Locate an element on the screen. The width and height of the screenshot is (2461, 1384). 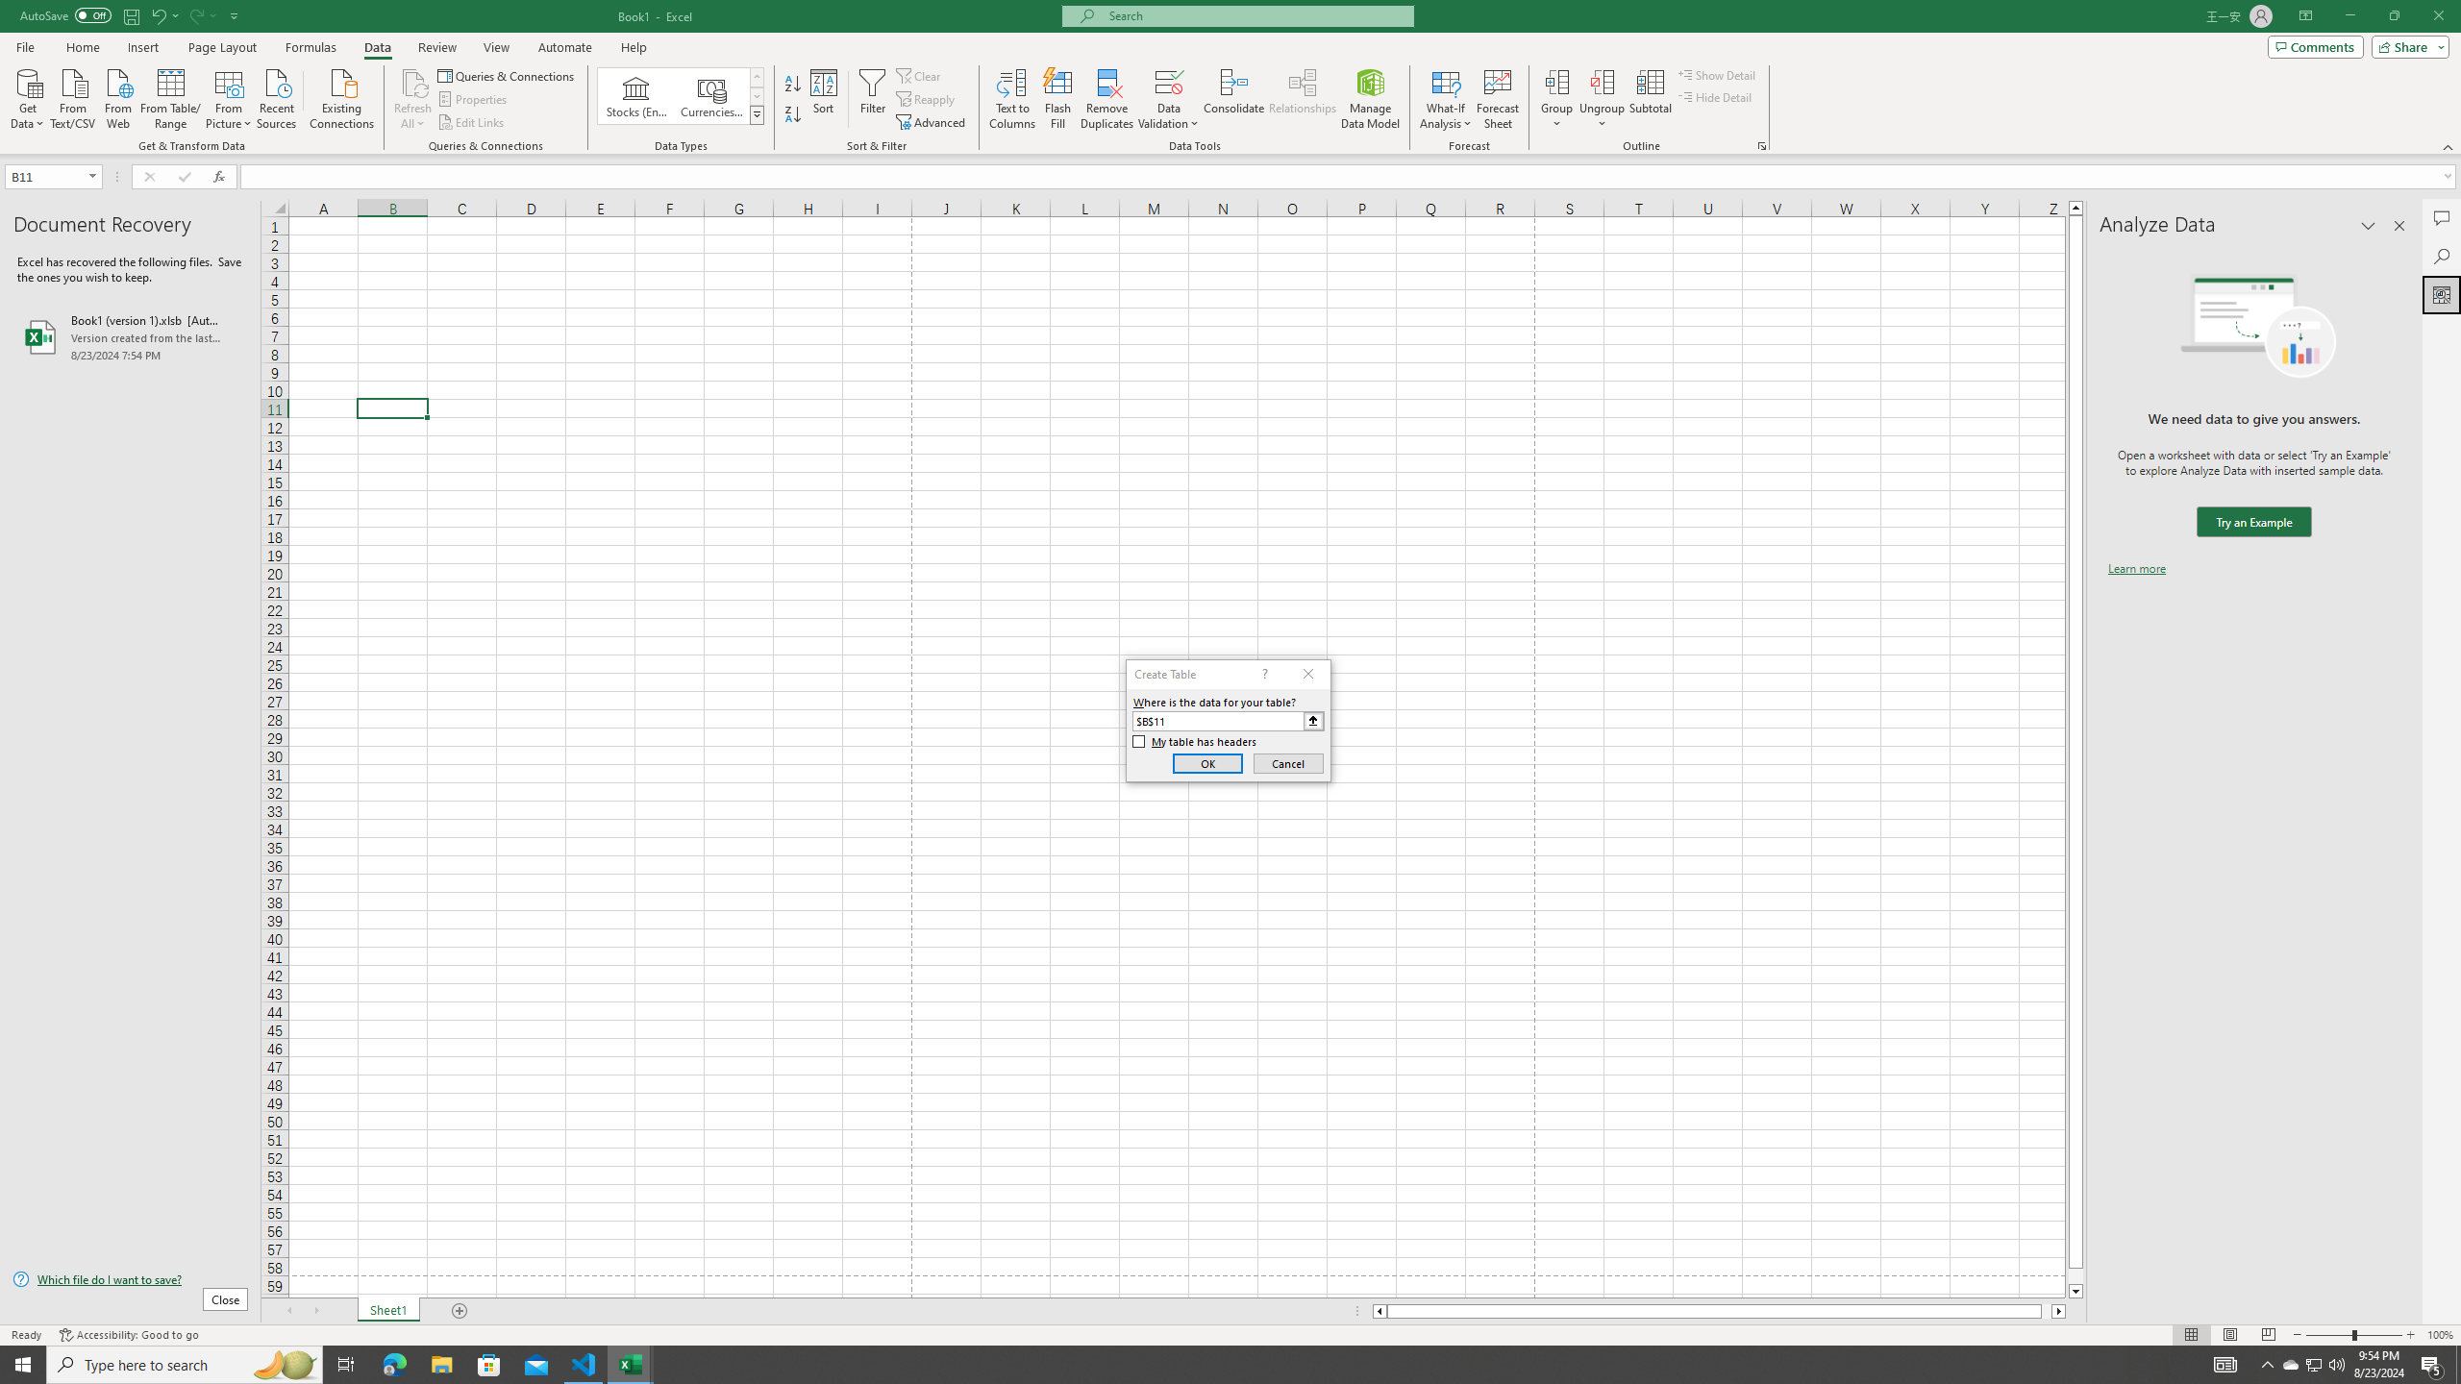
Sort Z to A is located at coordinates (794, 115).